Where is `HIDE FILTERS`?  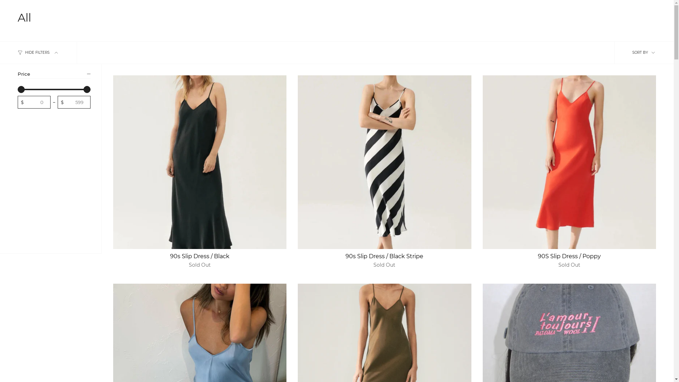
HIDE FILTERS is located at coordinates (39, 53).